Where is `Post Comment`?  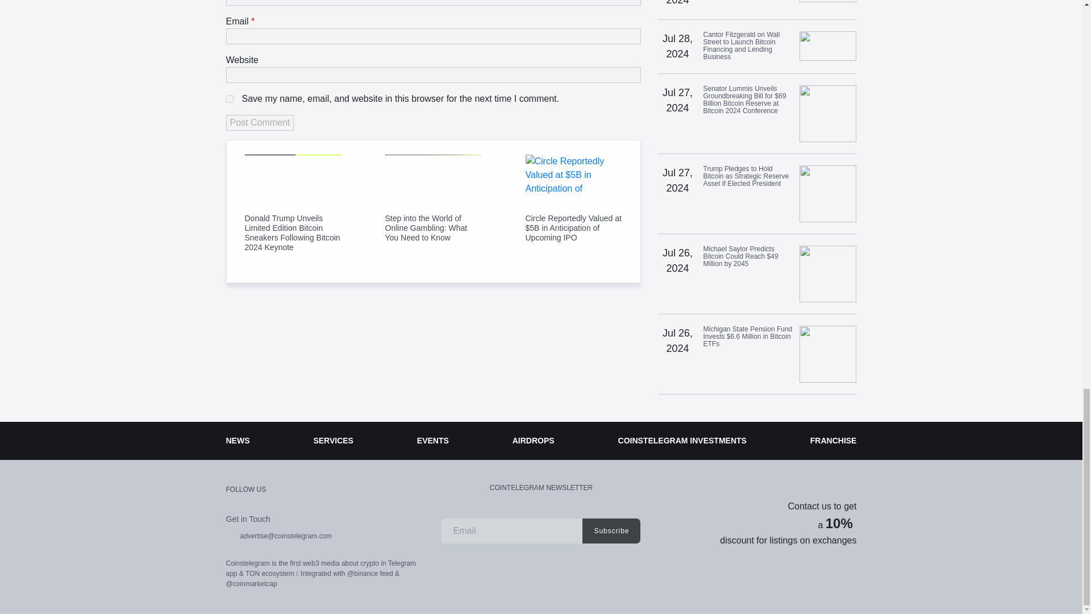 Post Comment is located at coordinates (260, 123).